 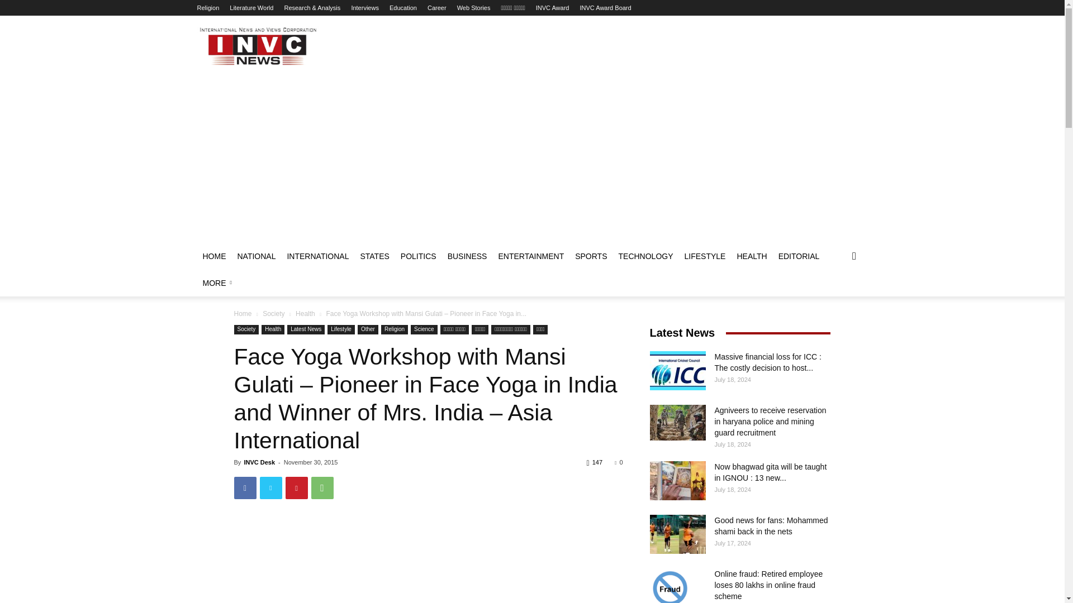 I want to click on Literature World, so click(x=251, y=8).